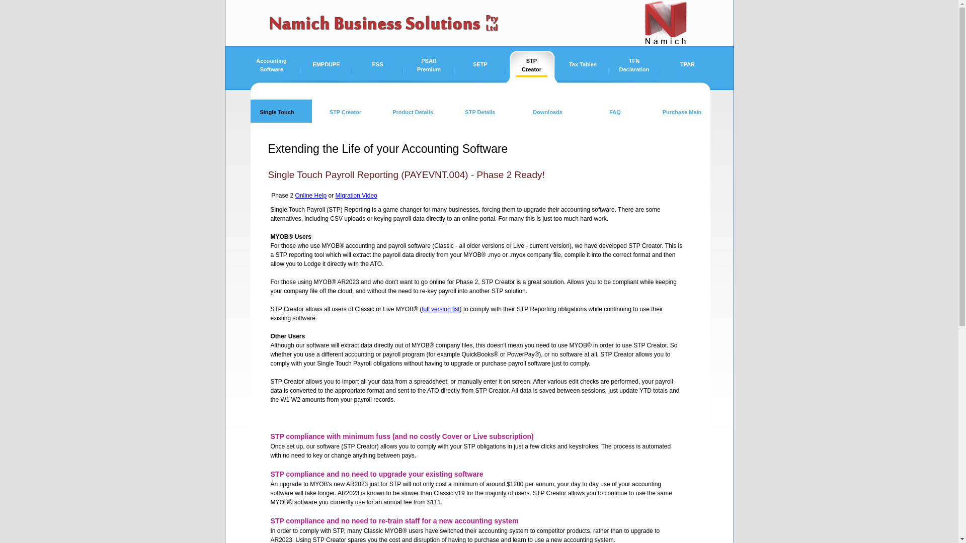 Image resolution: width=966 pixels, height=543 pixels. Describe the element at coordinates (634, 71) in the screenshot. I see `TFN
Declaration` at that location.